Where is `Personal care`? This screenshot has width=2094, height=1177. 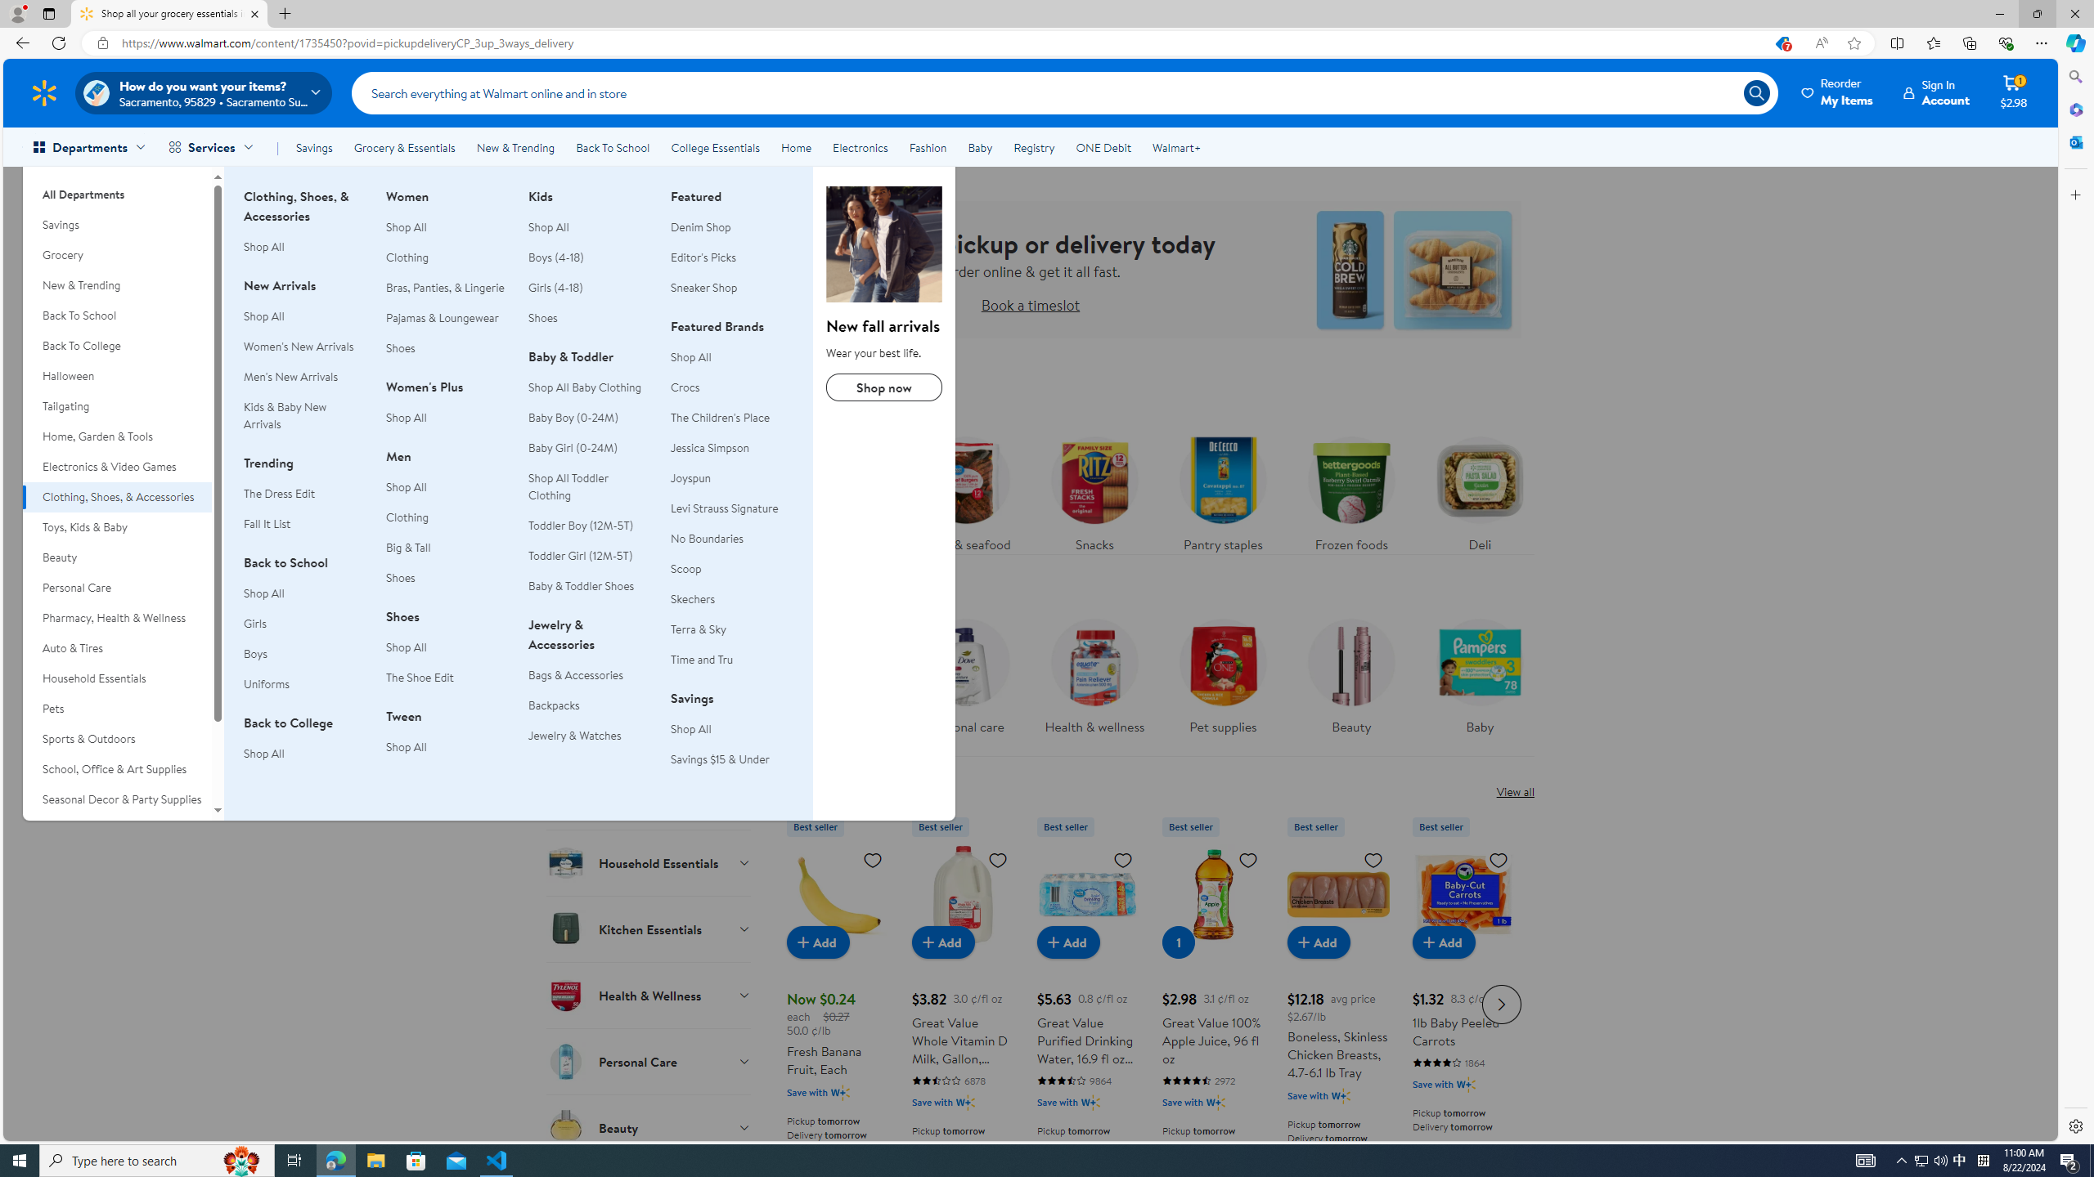
Personal care is located at coordinates (966, 672).